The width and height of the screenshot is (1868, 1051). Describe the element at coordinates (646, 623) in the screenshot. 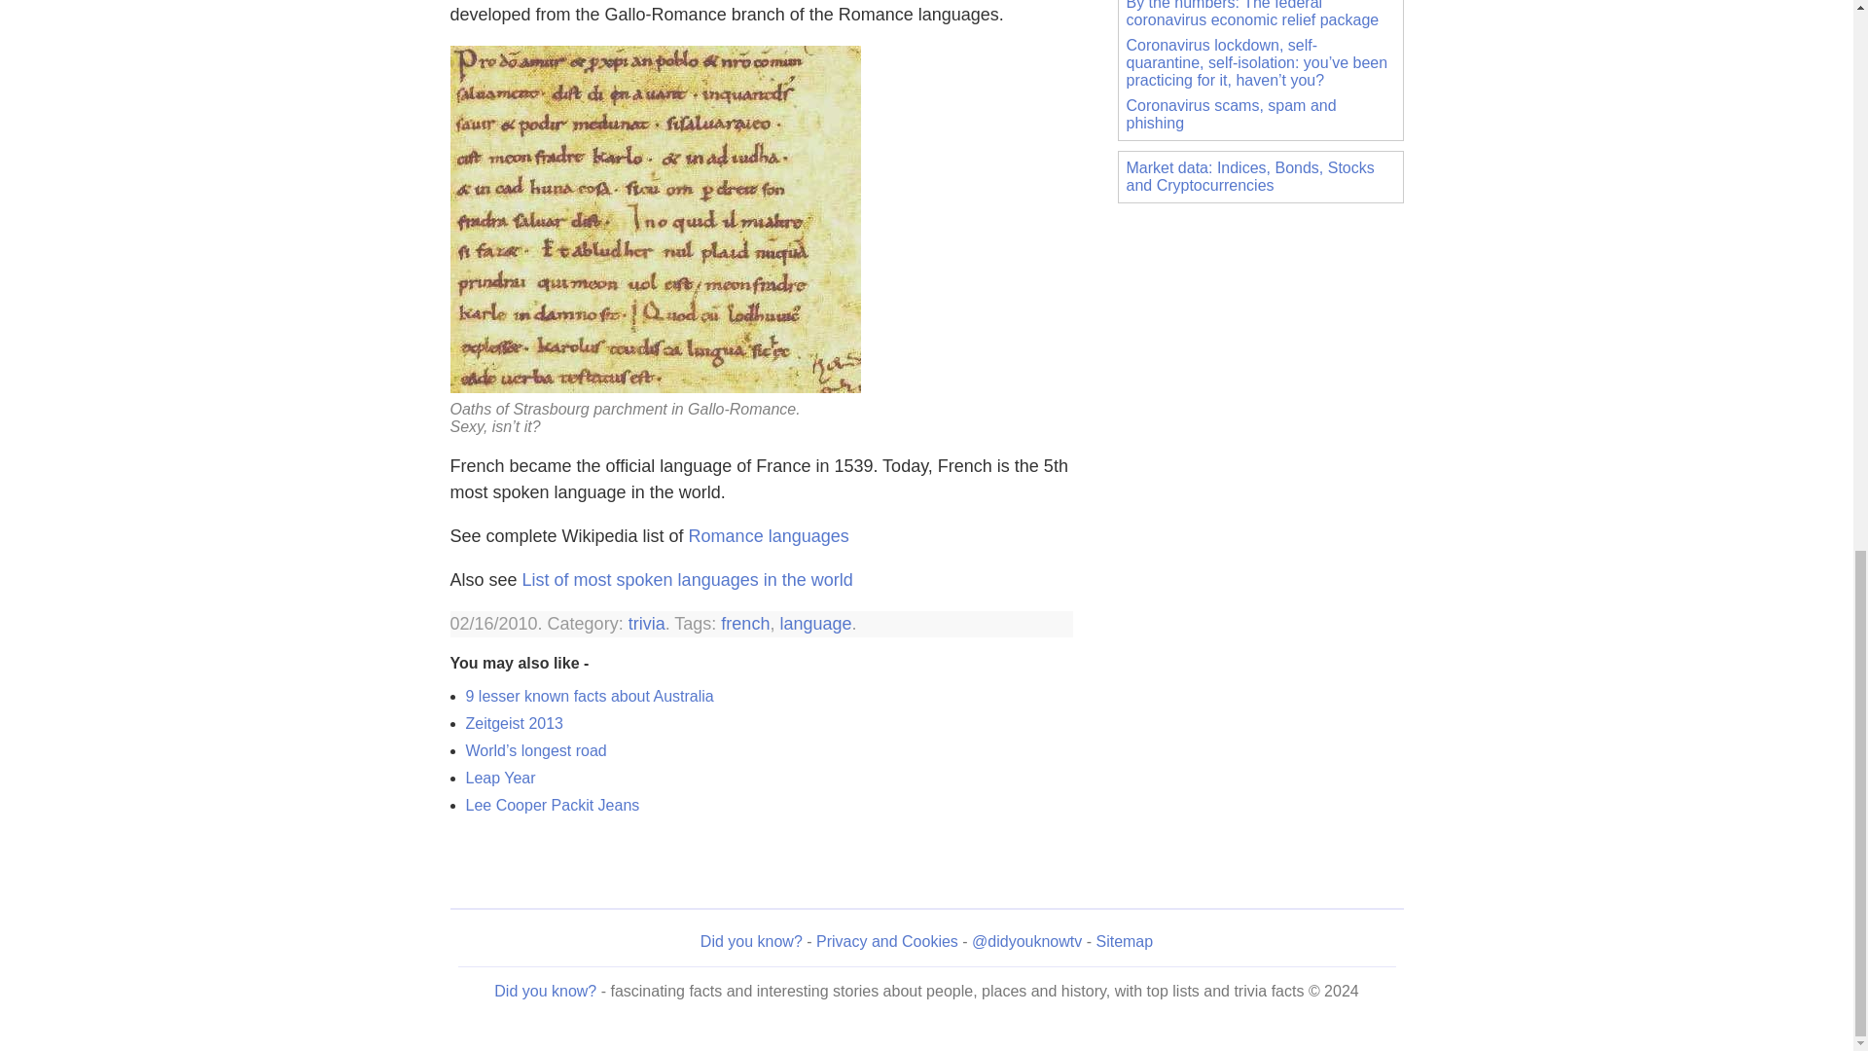

I see `trivia` at that location.